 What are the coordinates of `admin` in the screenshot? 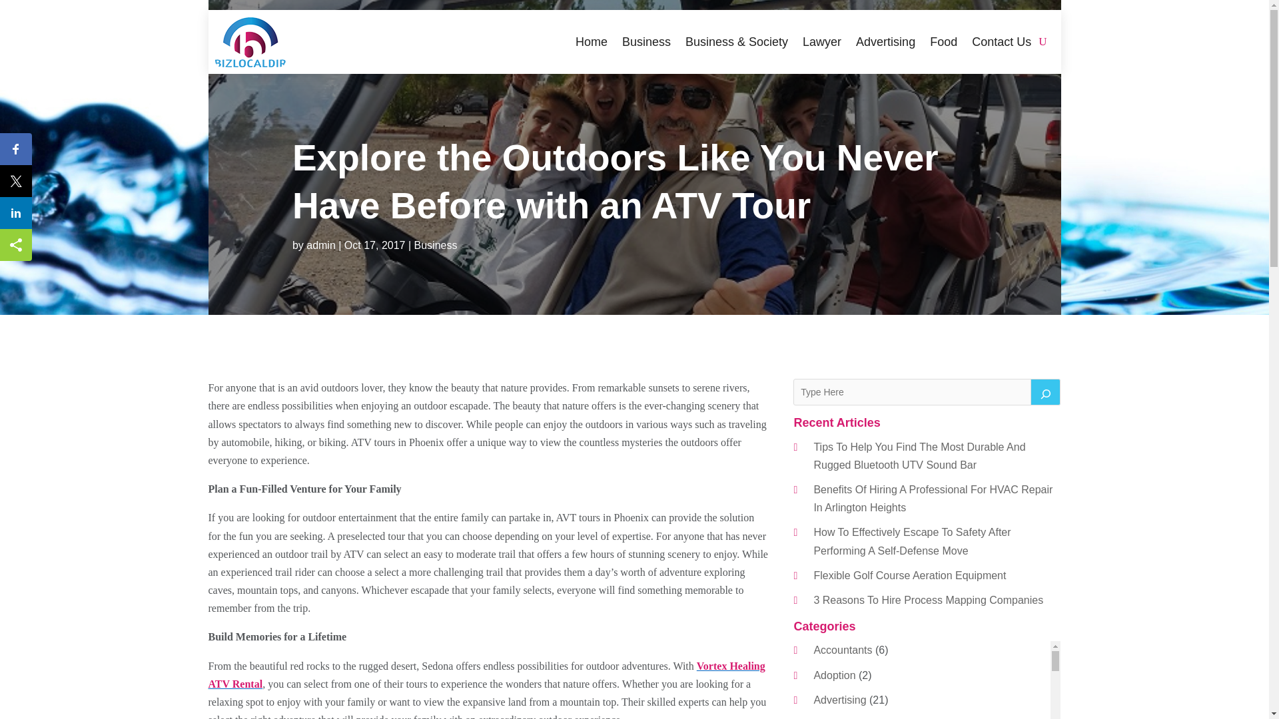 It's located at (321, 245).